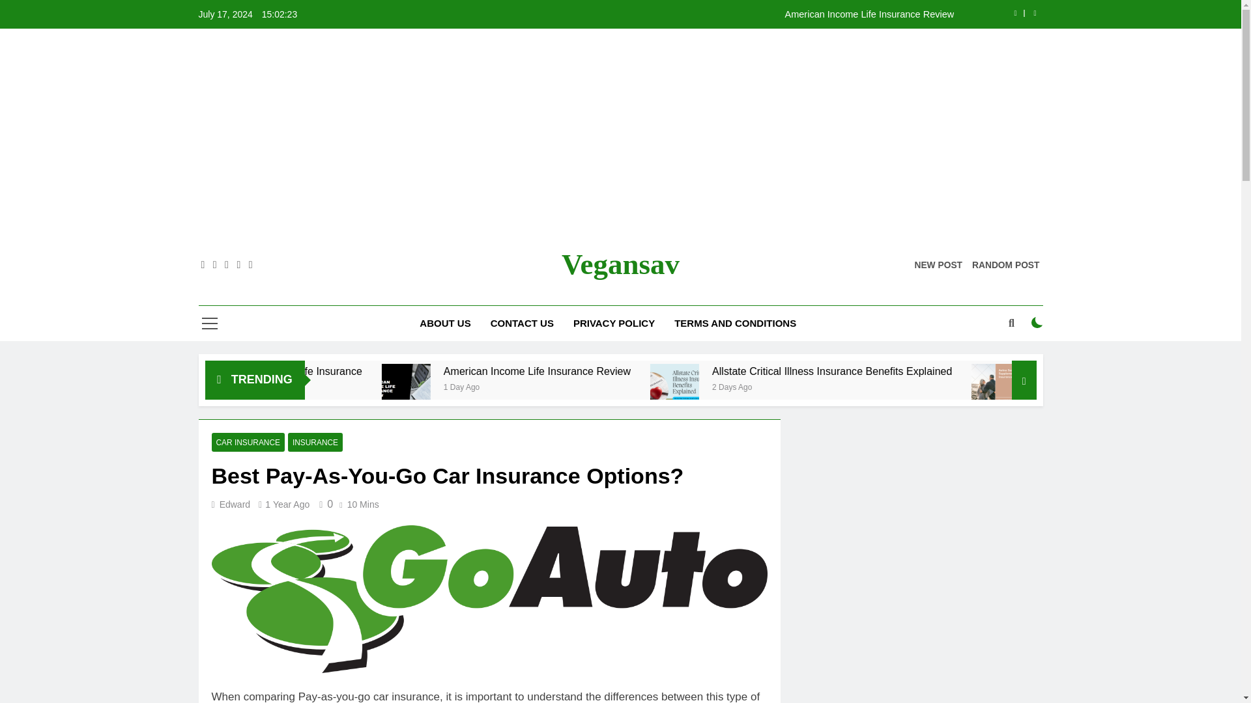 This screenshot has height=703, width=1251. I want to click on American Income Life Insurance Review, so click(700, 371).